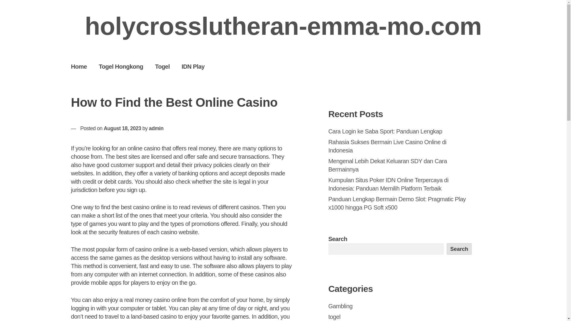 Image resolution: width=571 pixels, height=321 pixels. What do you see at coordinates (79, 66) in the screenshot?
I see `Home` at bounding box center [79, 66].